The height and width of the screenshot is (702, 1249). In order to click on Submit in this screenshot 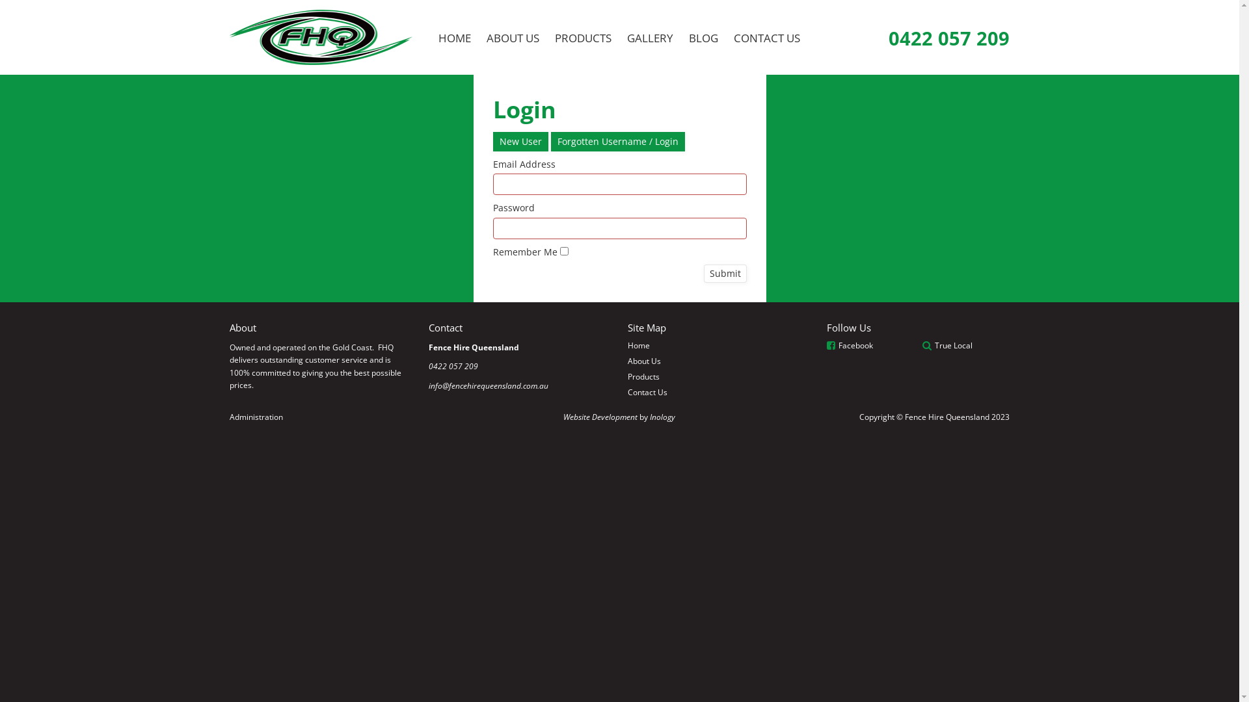, I will do `click(725, 274)`.